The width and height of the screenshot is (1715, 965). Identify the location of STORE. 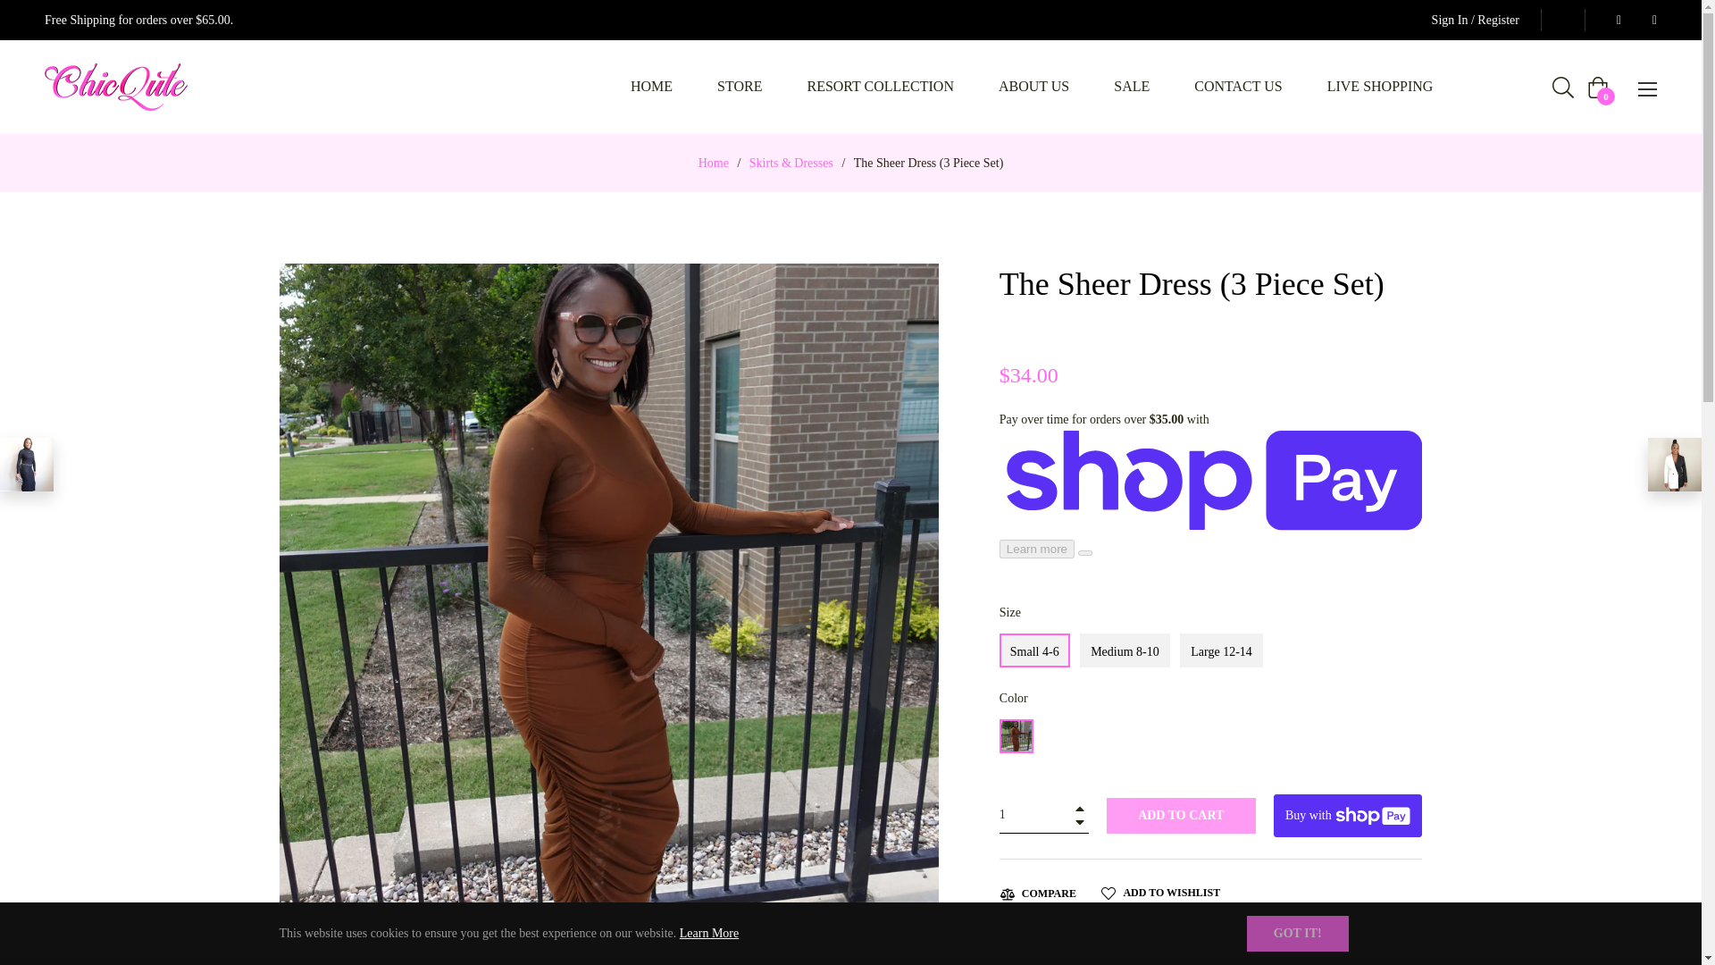
(739, 88).